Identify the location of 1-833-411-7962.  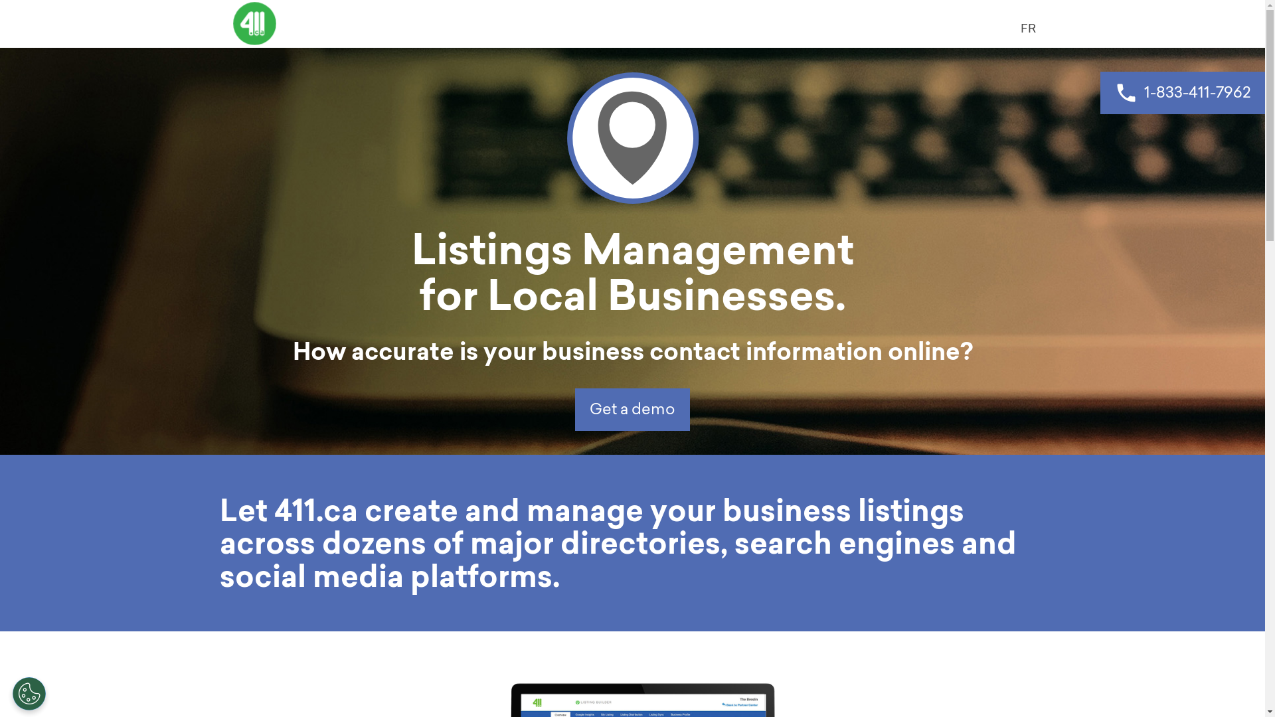
(1183, 93).